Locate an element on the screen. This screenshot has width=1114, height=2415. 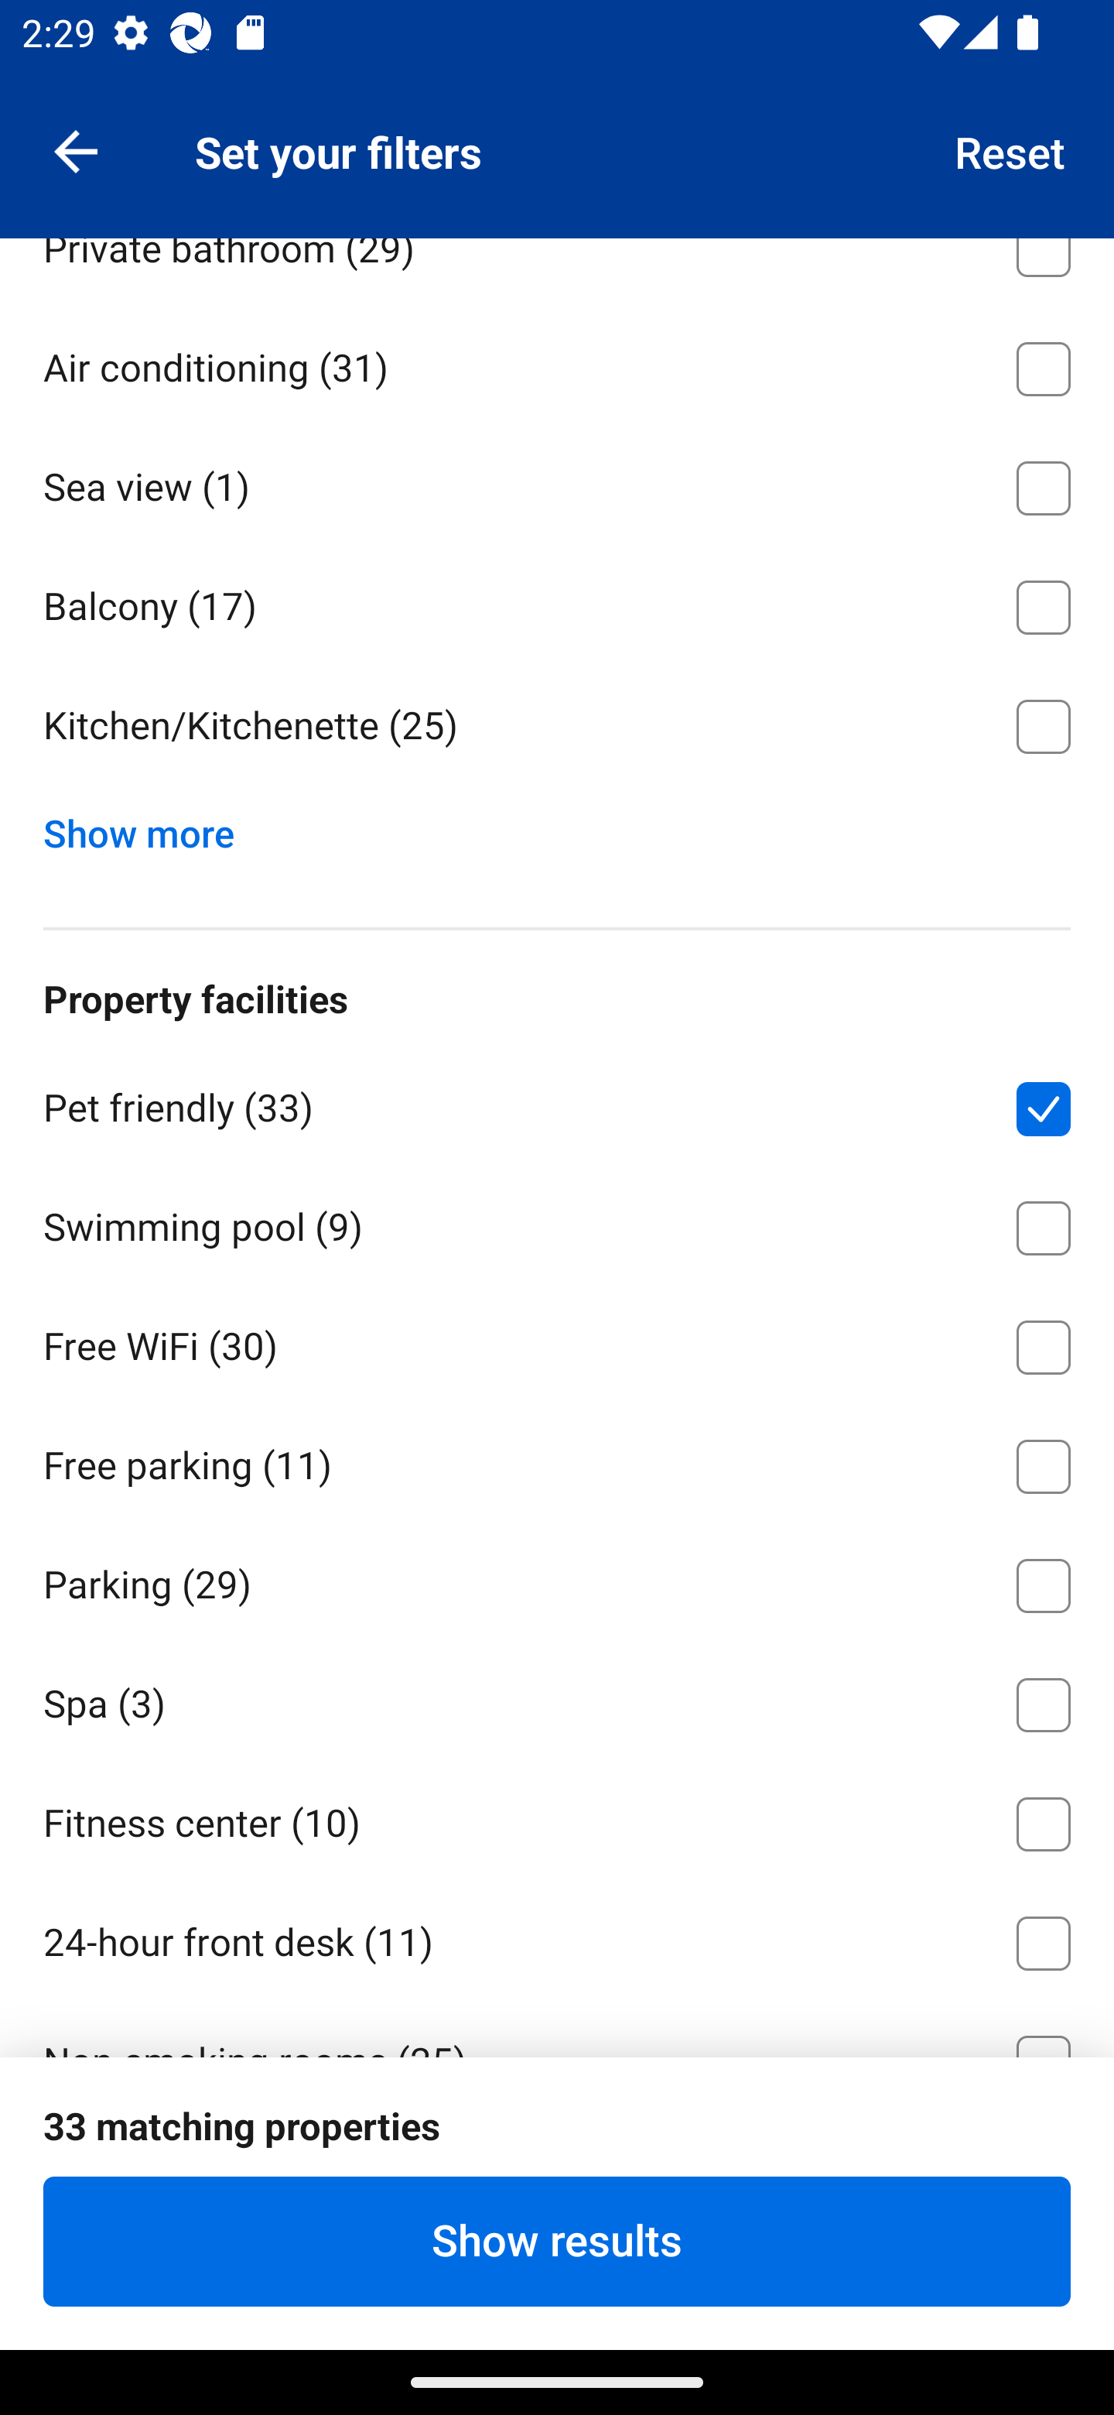
Reset is located at coordinates (1010, 150).